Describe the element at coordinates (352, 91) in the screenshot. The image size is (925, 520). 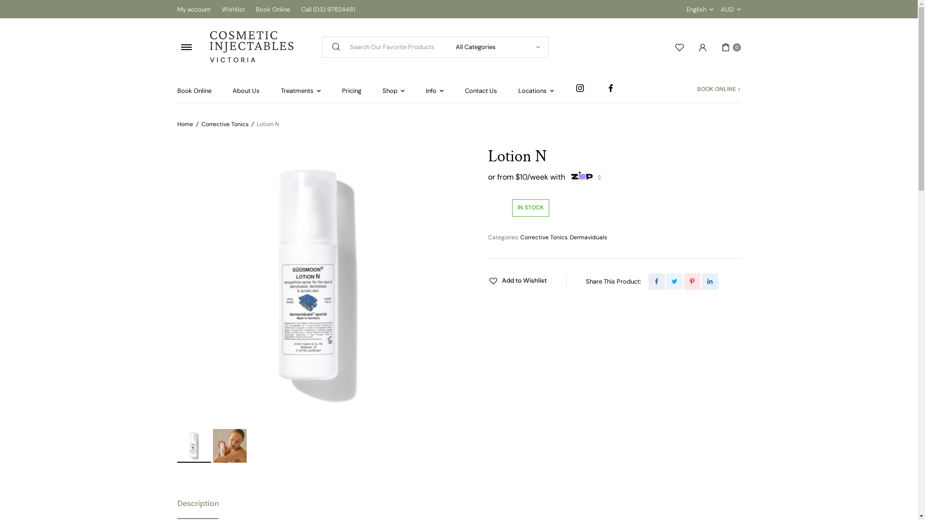
I see `Pricing` at that location.